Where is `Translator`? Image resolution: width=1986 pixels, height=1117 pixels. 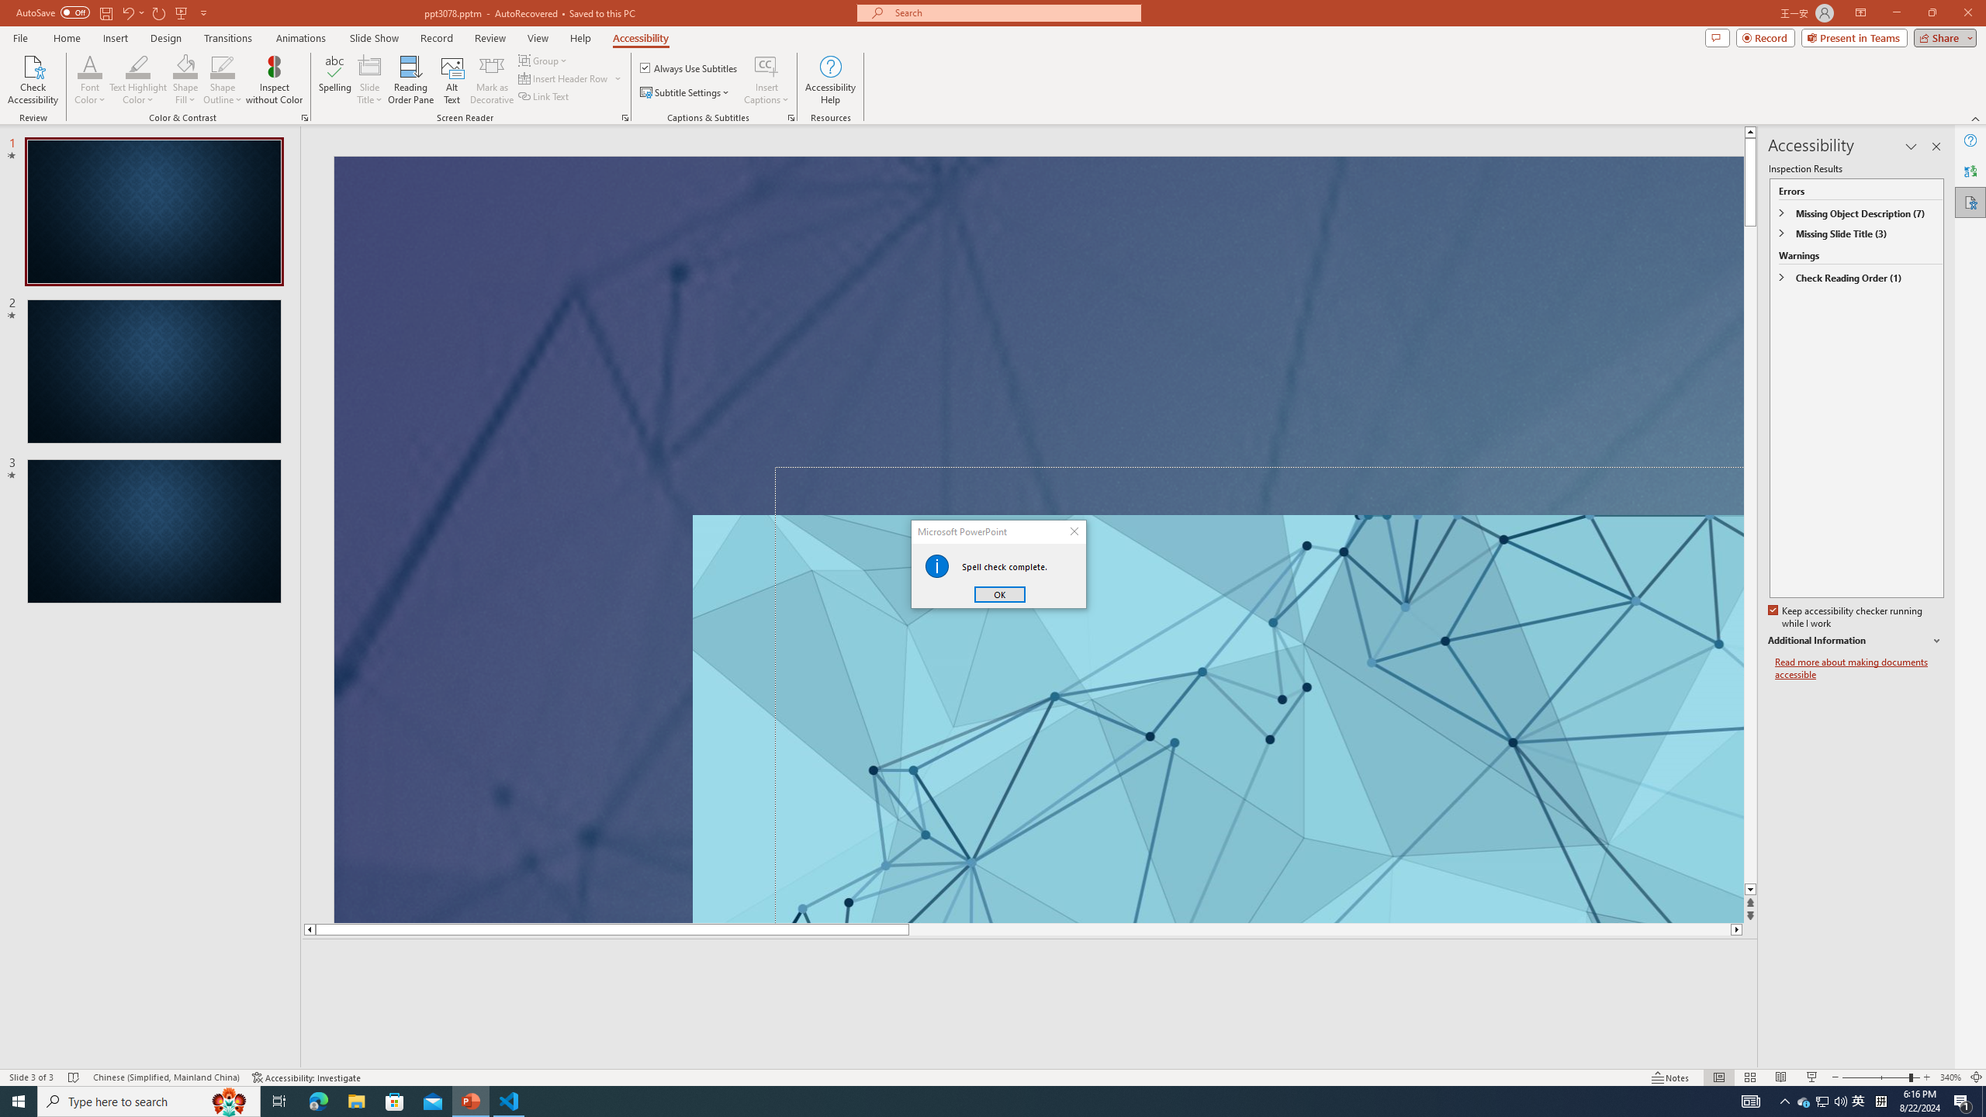 Translator is located at coordinates (472, 1101).